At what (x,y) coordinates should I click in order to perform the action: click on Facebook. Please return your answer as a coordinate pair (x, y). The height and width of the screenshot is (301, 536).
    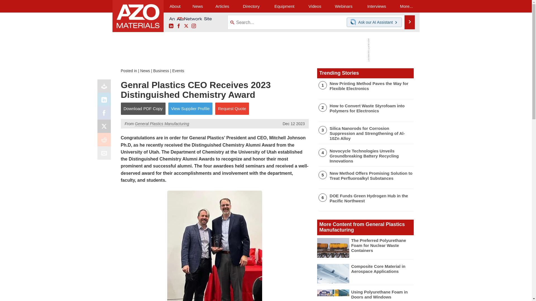
    Looking at the image, I should click on (179, 26).